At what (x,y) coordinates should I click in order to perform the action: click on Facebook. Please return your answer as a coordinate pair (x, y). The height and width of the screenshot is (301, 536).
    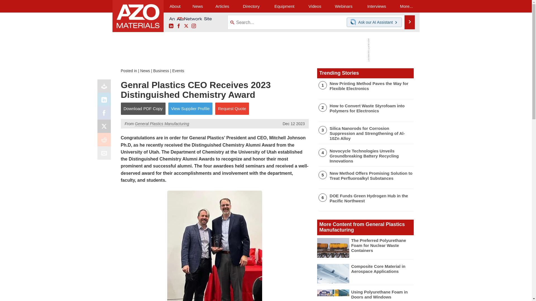
    Looking at the image, I should click on (179, 26).